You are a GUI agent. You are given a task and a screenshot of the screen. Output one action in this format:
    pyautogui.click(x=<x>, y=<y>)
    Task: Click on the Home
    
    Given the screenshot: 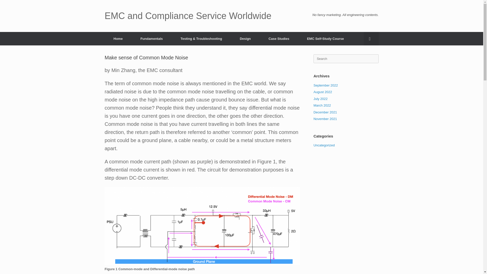 What is the action you would take?
    pyautogui.click(x=118, y=39)
    